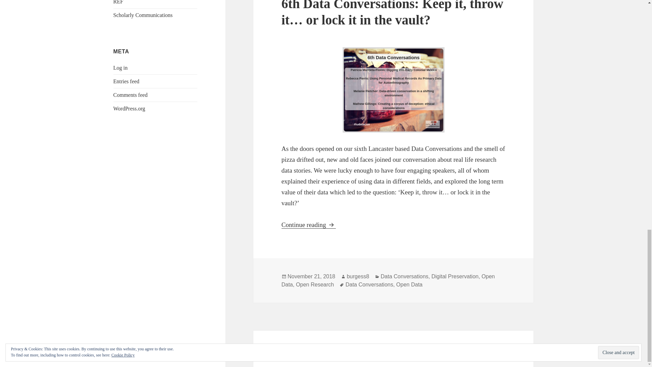  Describe the element at coordinates (129, 109) in the screenshot. I see `WordPress.org` at that location.